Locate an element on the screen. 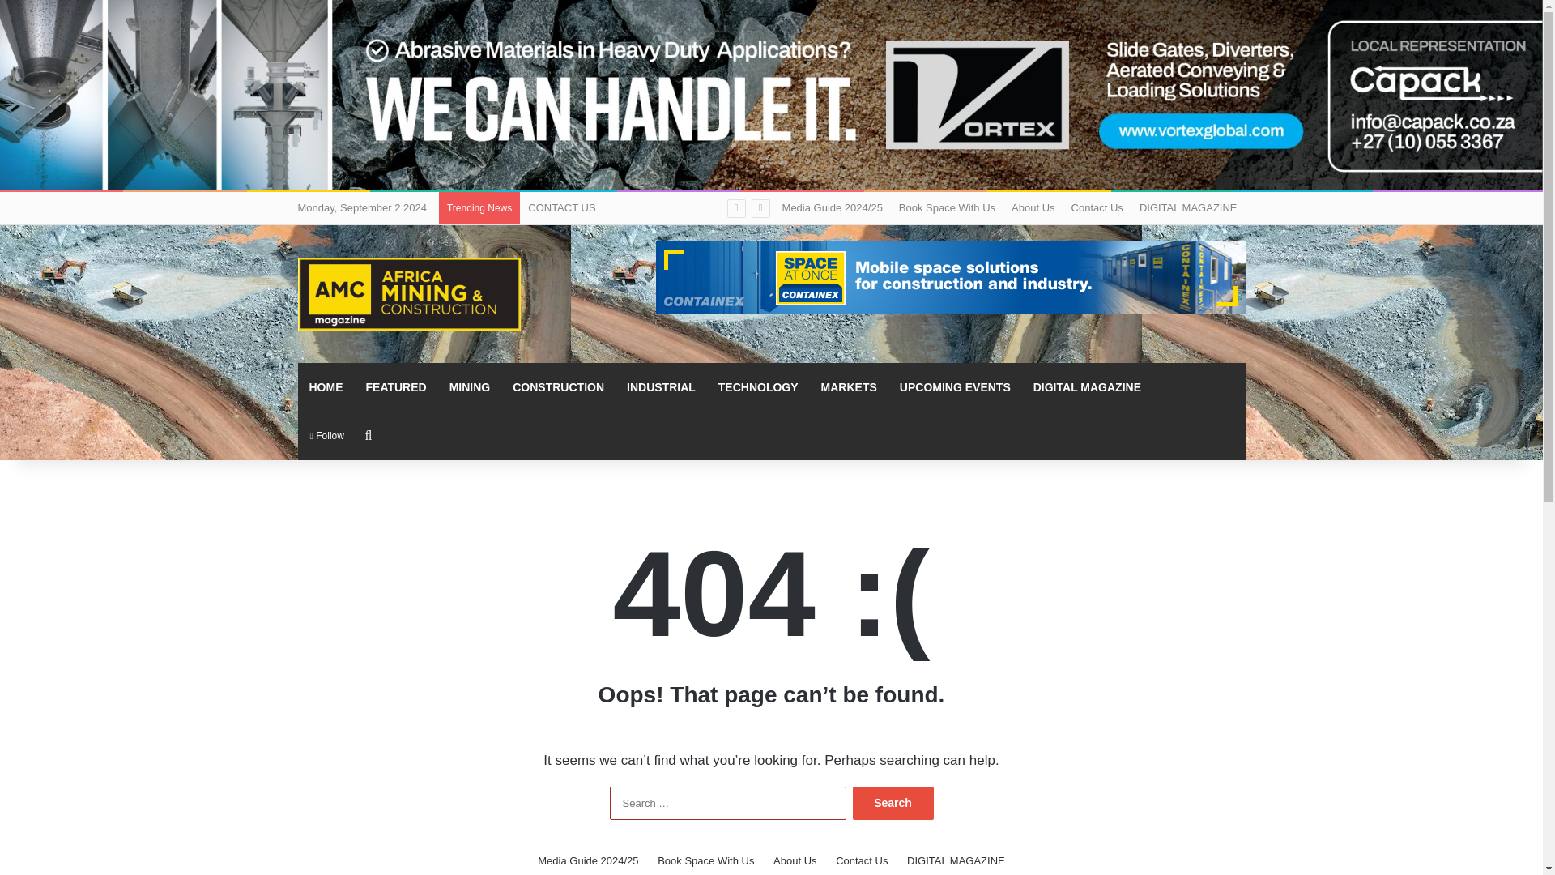 The height and width of the screenshot is (875, 1555). MINING is located at coordinates (470, 387).